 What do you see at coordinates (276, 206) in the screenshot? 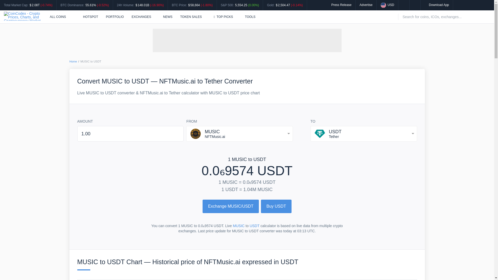
I see `Buy USDT` at bounding box center [276, 206].